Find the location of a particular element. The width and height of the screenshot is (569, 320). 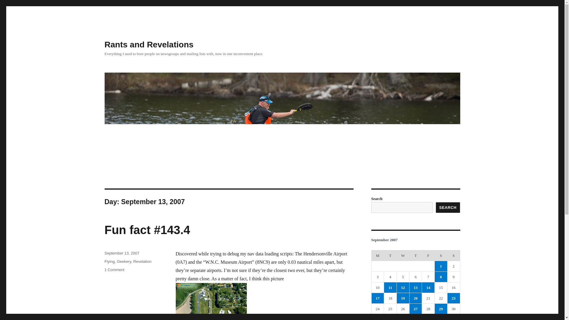

20 is located at coordinates (416, 298).